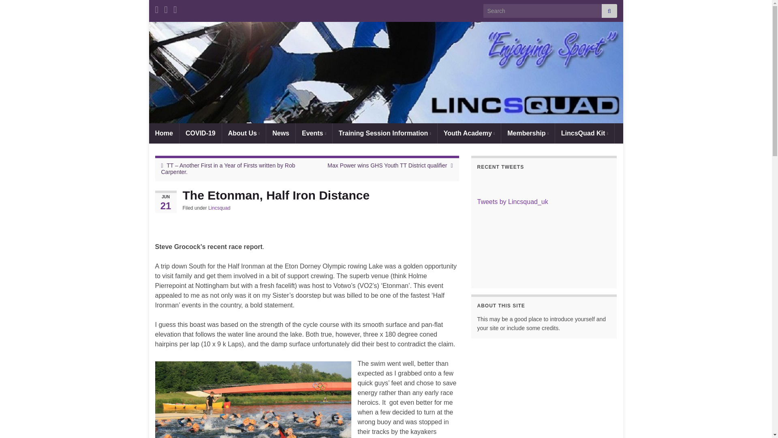 Image resolution: width=778 pixels, height=438 pixels. I want to click on Home, so click(164, 133).